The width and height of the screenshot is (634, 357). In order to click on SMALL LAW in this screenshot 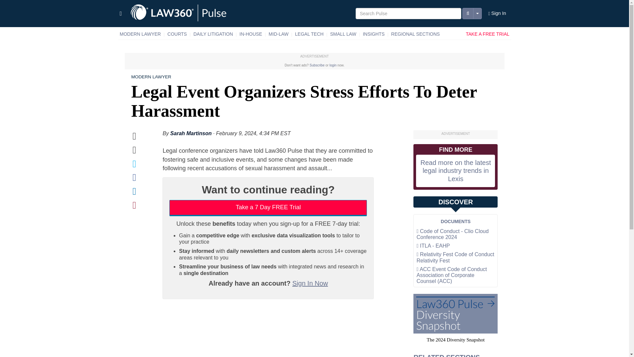, I will do `click(343, 34)`.